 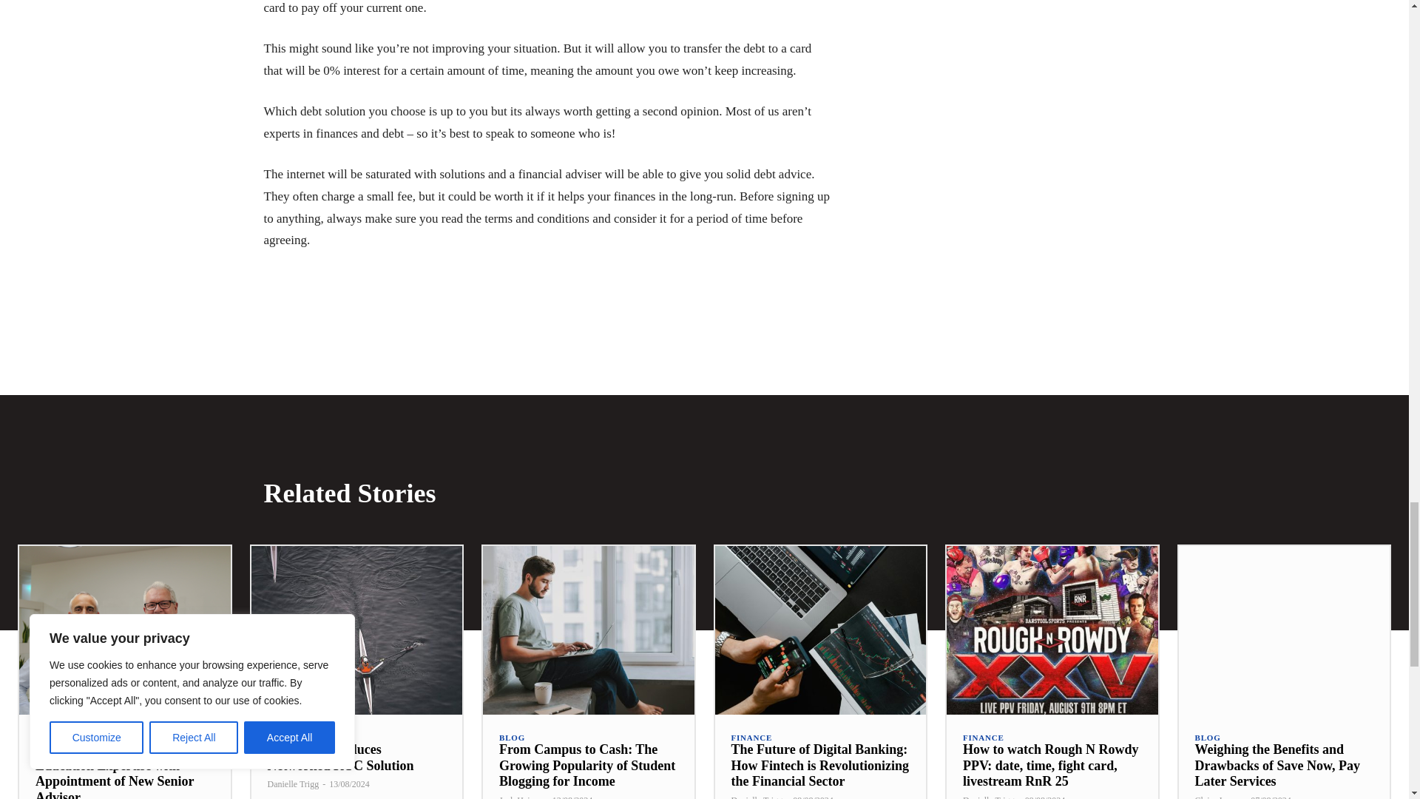 What do you see at coordinates (341, 758) in the screenshot?
I see `KYC360 Introduces Networked KYC Solution` at bounding box center [341, 758].